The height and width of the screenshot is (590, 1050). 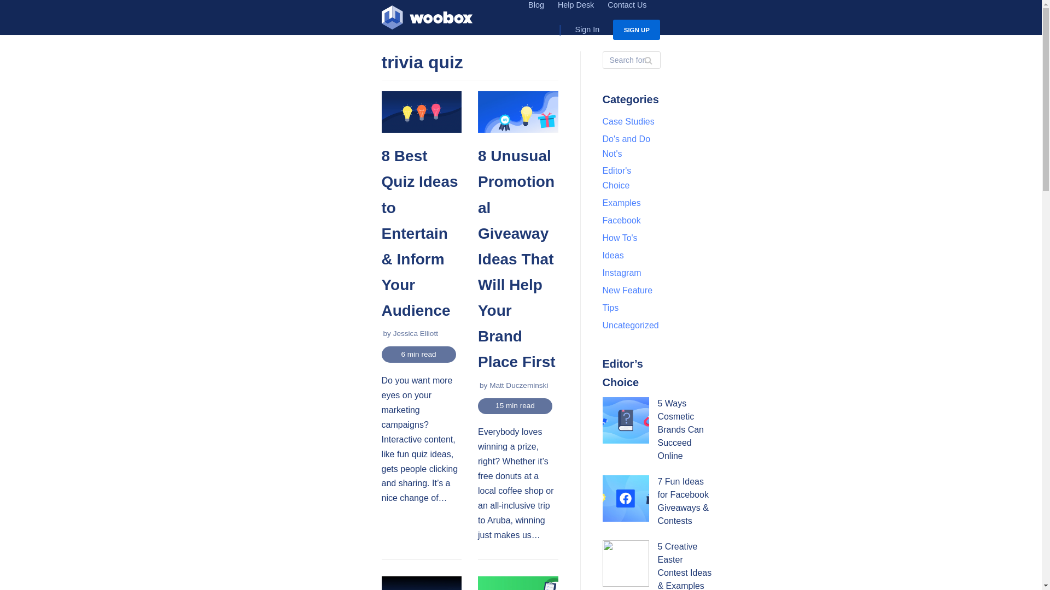 What do you see at coordinates (575, 5) in the screenshot?
I see `Help Desk` at bounding box center [575, 5].